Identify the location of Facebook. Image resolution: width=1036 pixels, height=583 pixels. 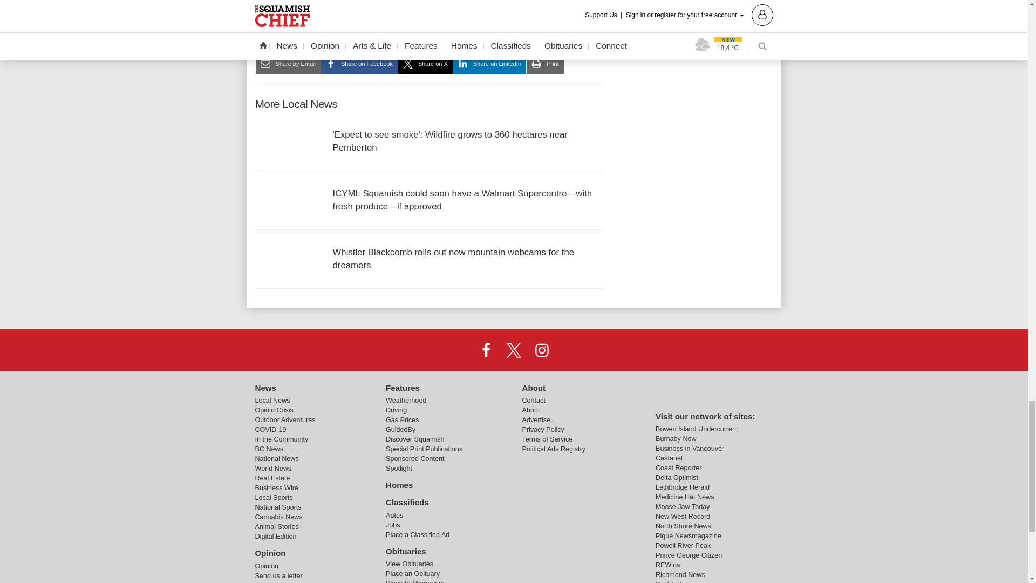
(486, 350).